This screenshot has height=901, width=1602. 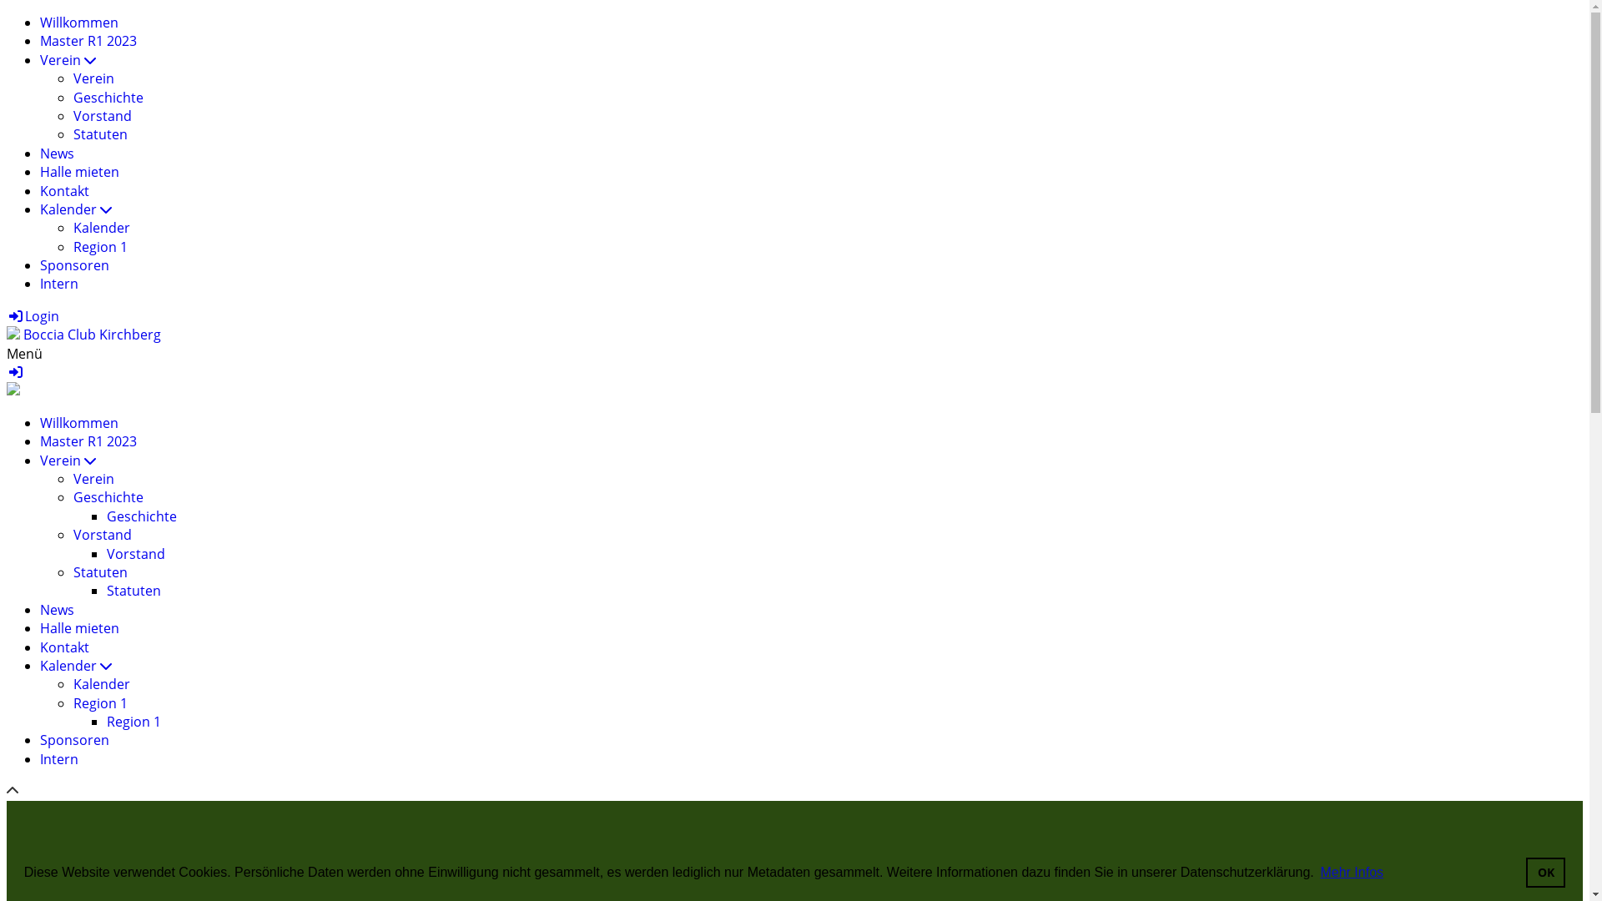 What do you see at coordinates (79, 423) in the screenshot?
I see `Willkommen` at bounding box center [79, 423].